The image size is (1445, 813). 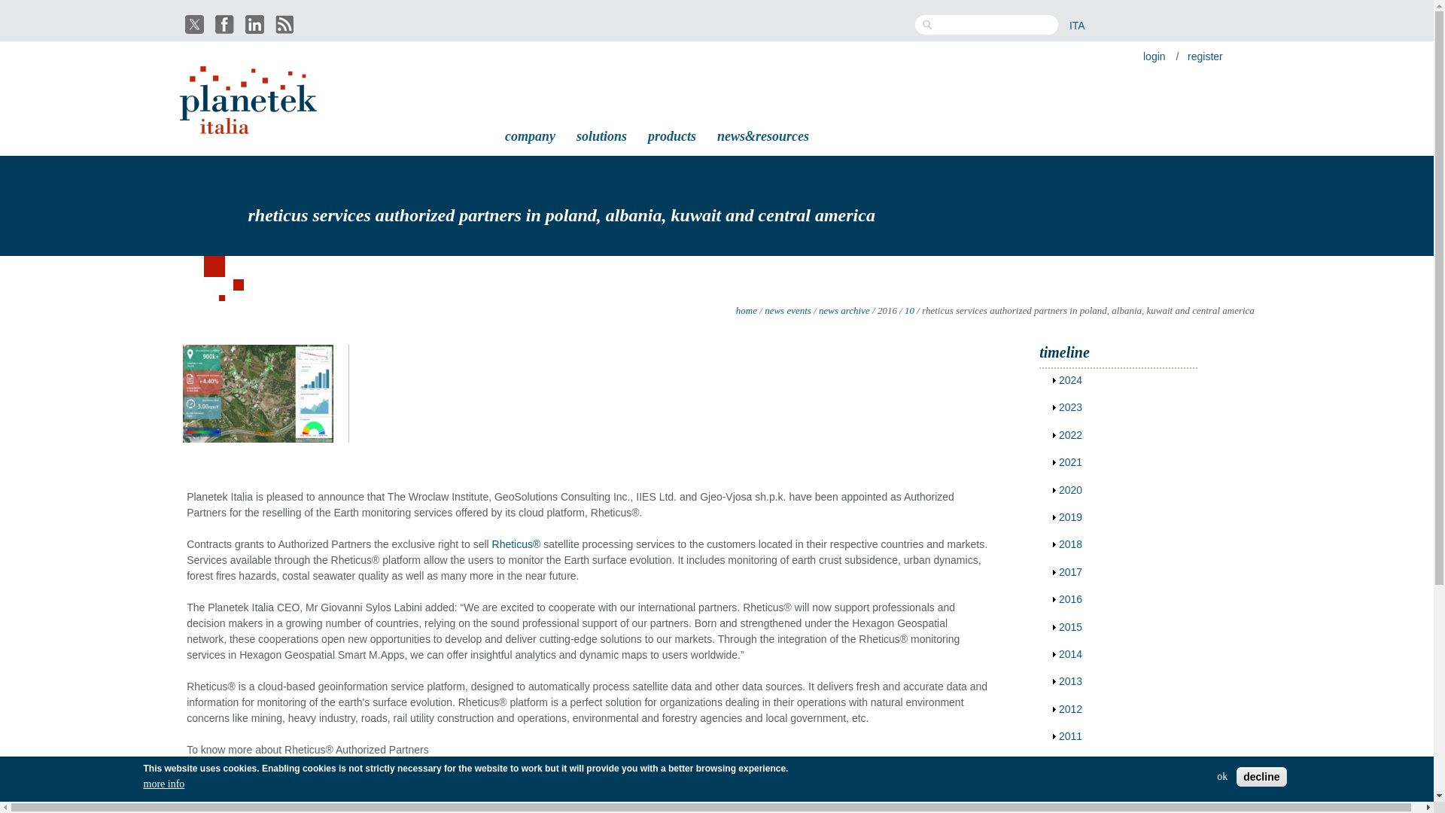 I want to click on Find Planetek Italia on Twitter, so click(x=196, y=30).